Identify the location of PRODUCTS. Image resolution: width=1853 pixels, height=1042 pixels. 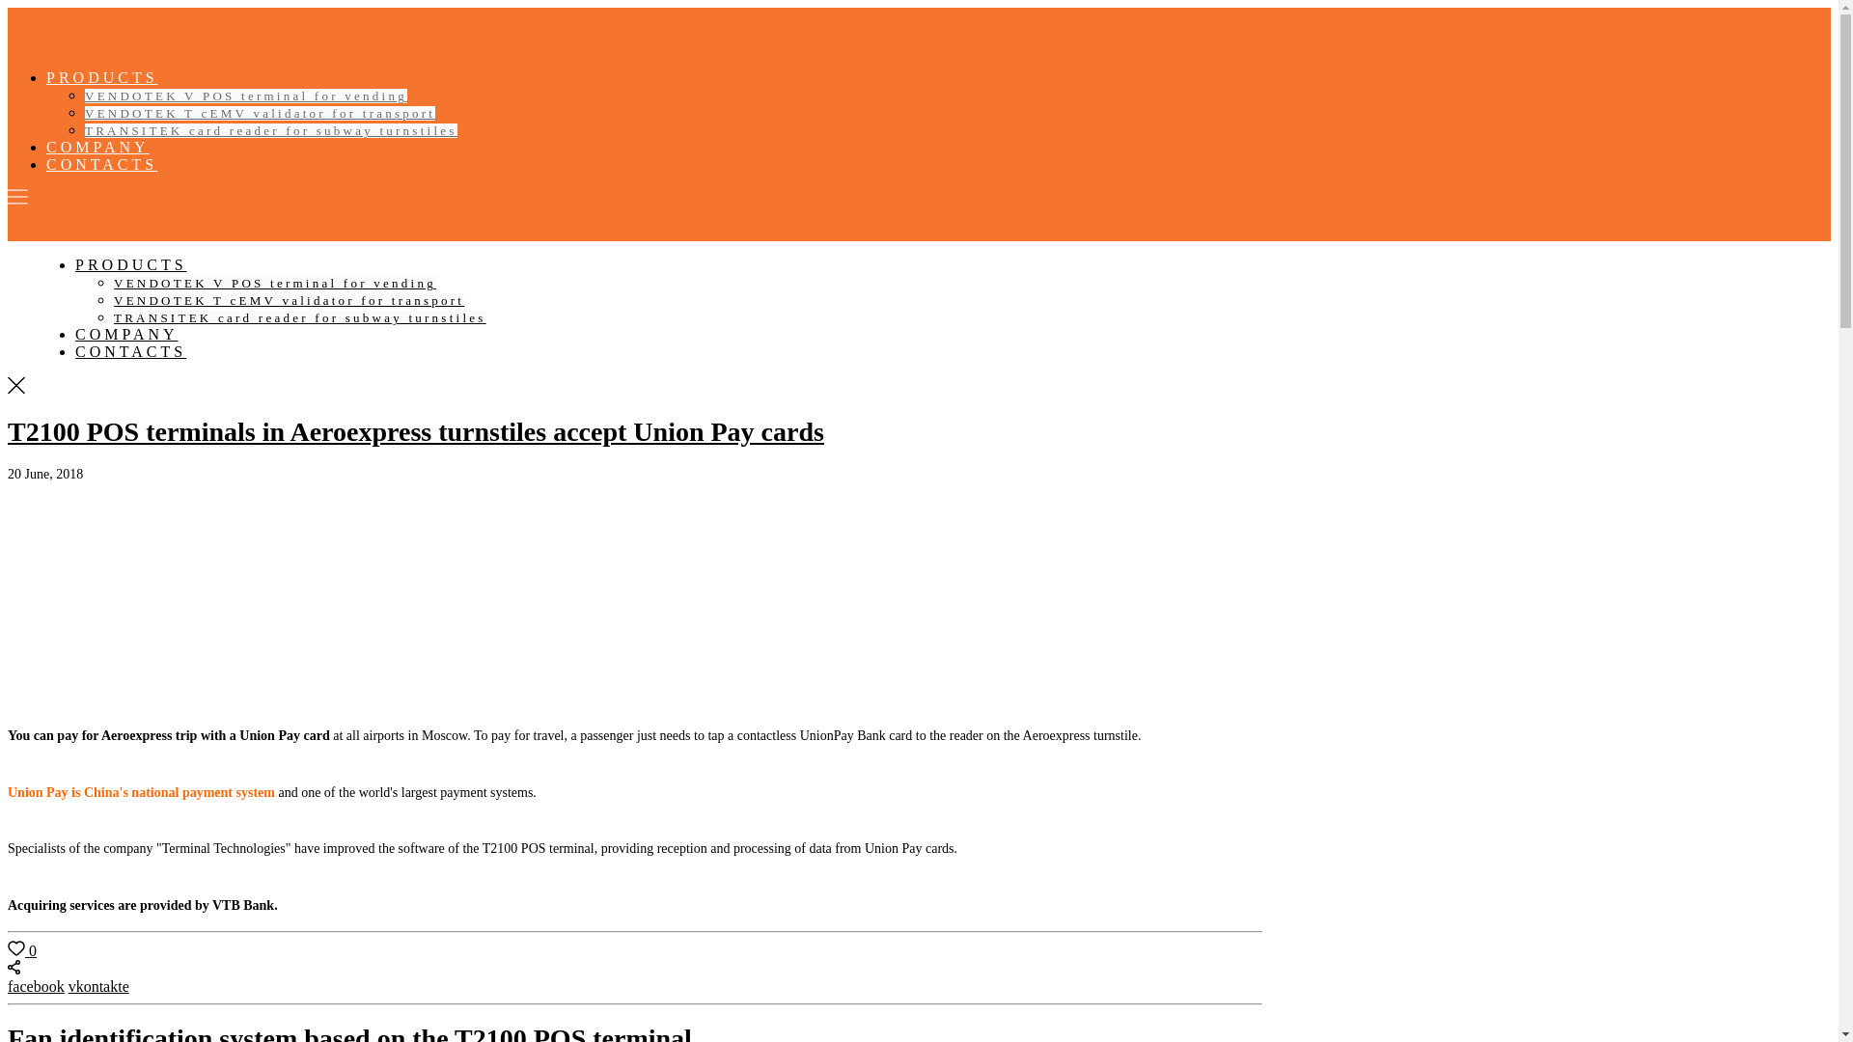
(131, 264).